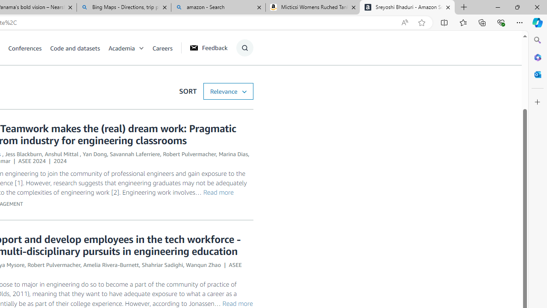  What do you see at coordinates (203, 265) in the screenshot?
I see `Wanqun Zhao` at bounding box center [203, 265].